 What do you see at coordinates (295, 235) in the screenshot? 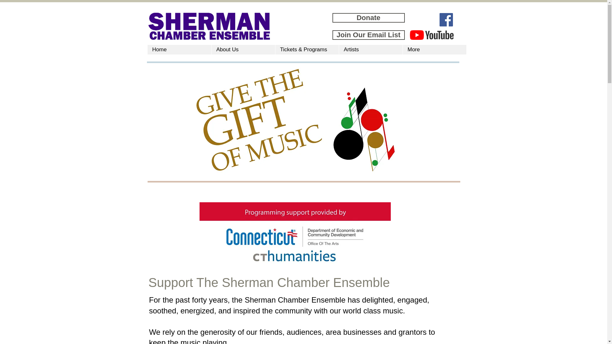
I see `Red Sponsors.jpg` at bounding box center [295, 235].